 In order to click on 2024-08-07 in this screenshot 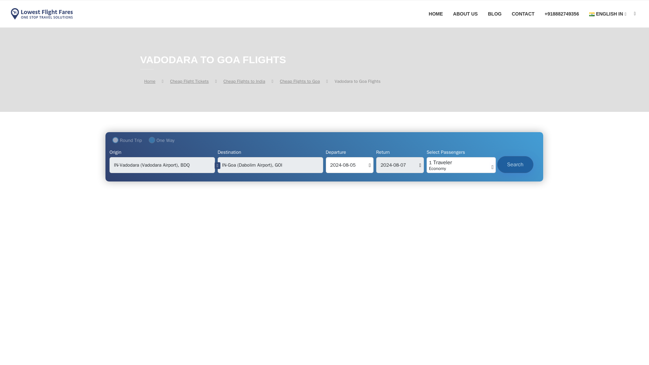, I will do `click(400, 165)`.